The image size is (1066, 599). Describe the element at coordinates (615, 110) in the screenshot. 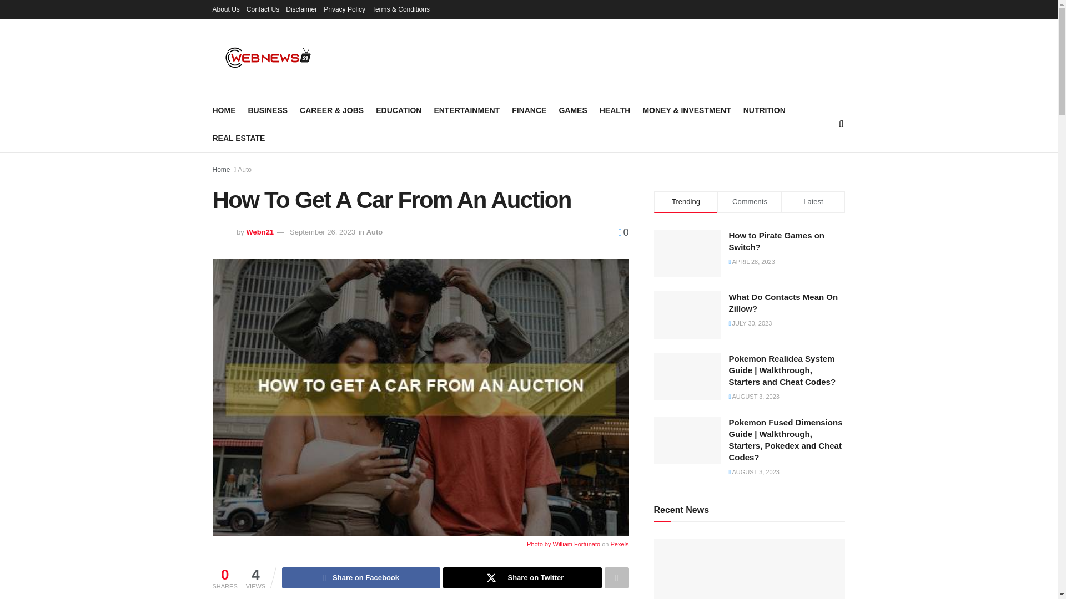

I see `HEALTH` at that location.